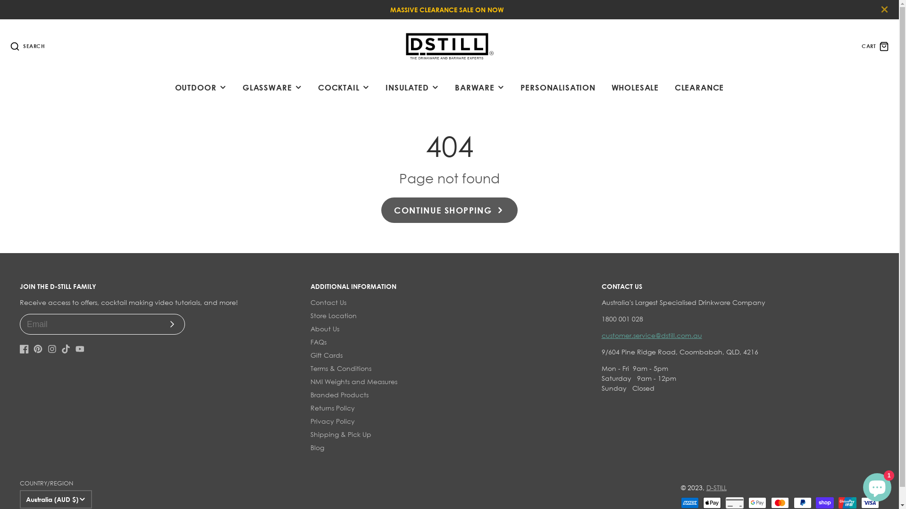 The image size is (906, 509). What do you see at coordinates (341, 369) in the screenshot?
I see `Terms & Conditions` at bounding box center [341, 369].